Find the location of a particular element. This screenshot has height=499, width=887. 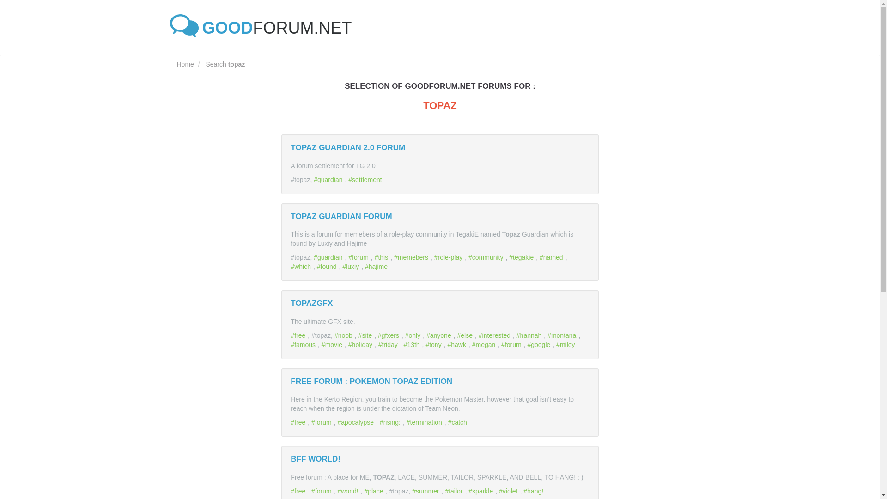

hannah is located at coordinates (530, 335).